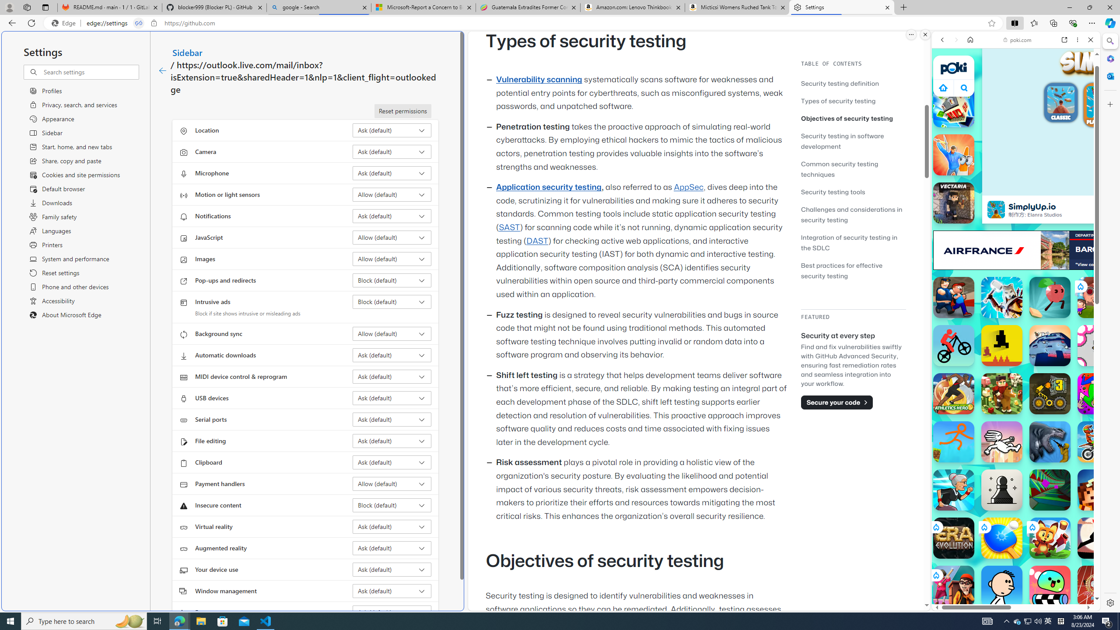  Describe the element at coordinates (853, 141) in the screenshot. I see `Security testing in software development` at that location.